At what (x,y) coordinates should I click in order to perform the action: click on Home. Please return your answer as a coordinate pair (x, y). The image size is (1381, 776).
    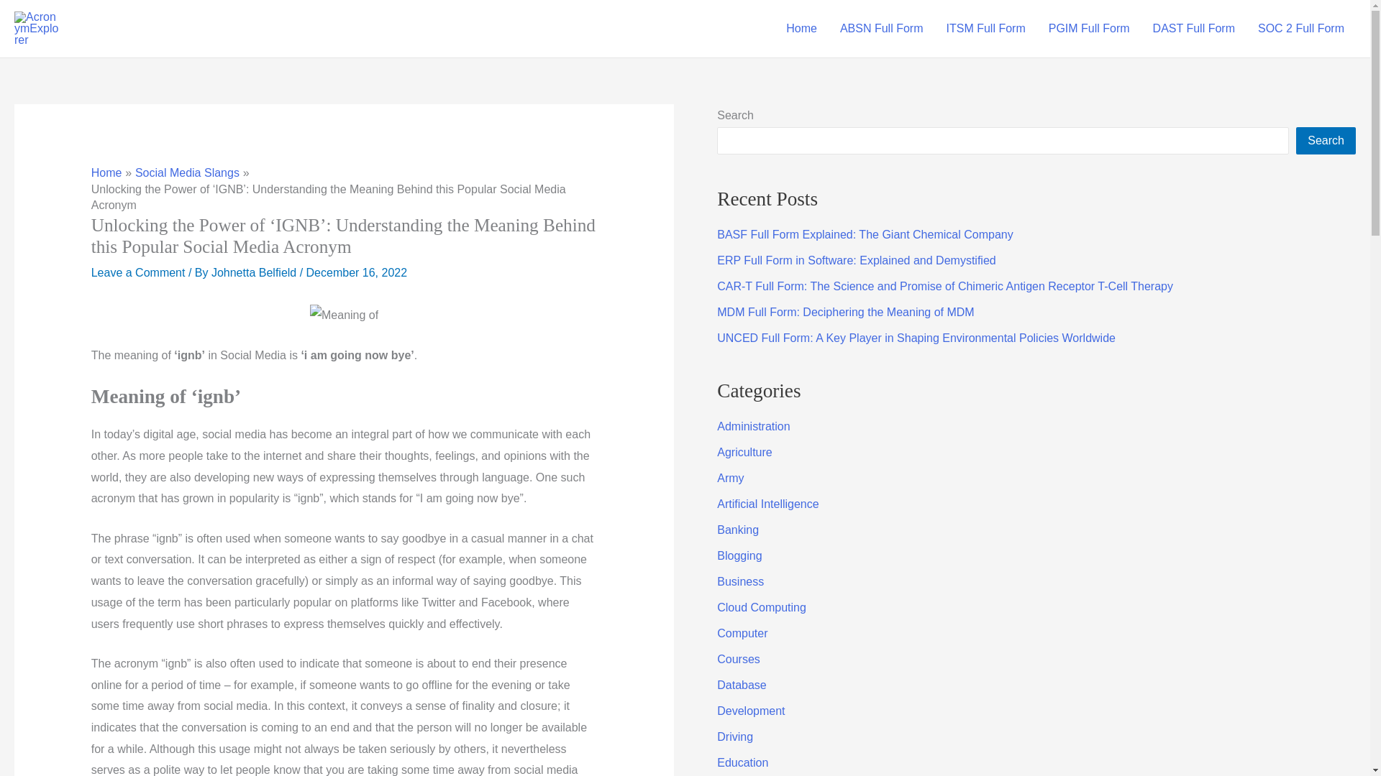
    Looking at the image, I should click on (801, 29).